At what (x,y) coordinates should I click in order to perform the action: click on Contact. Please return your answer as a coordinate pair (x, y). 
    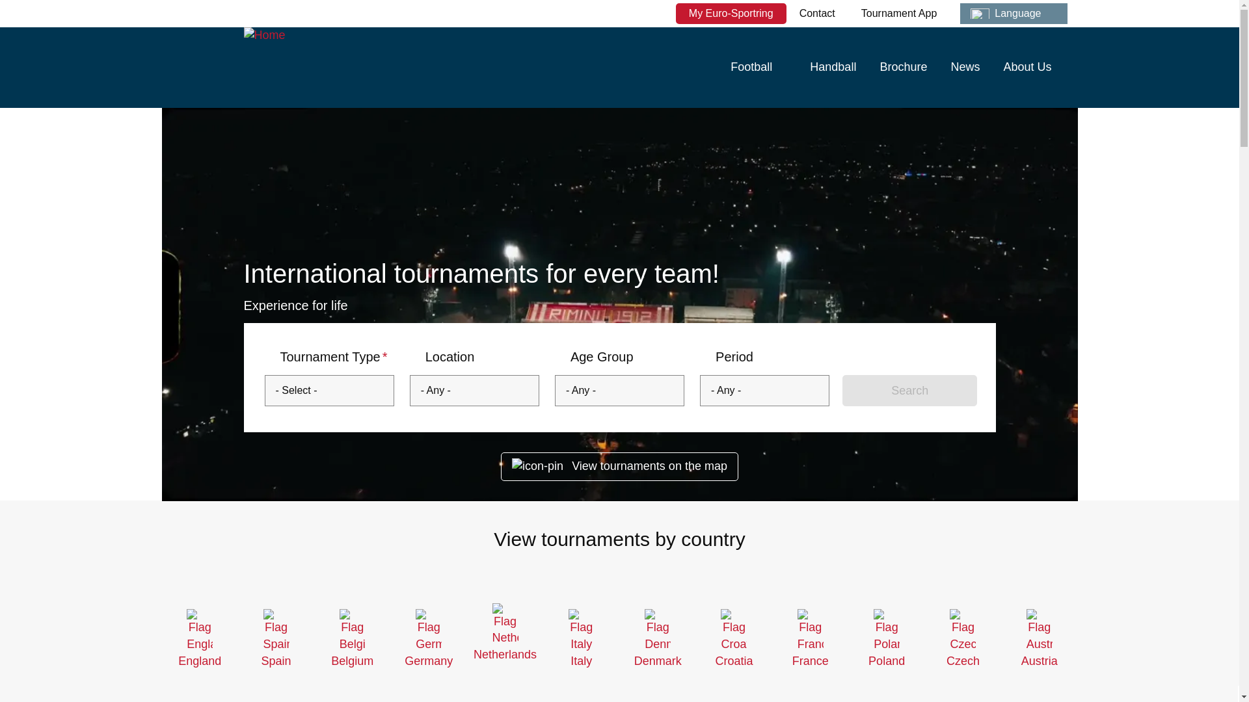
    Looking at the image, I should click on (817, 13).